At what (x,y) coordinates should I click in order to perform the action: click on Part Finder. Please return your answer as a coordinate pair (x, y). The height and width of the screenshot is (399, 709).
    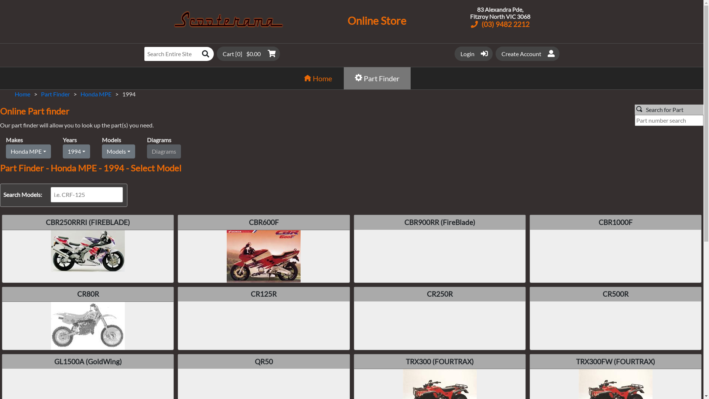
    Looking at the image, I should click on (377, 78).